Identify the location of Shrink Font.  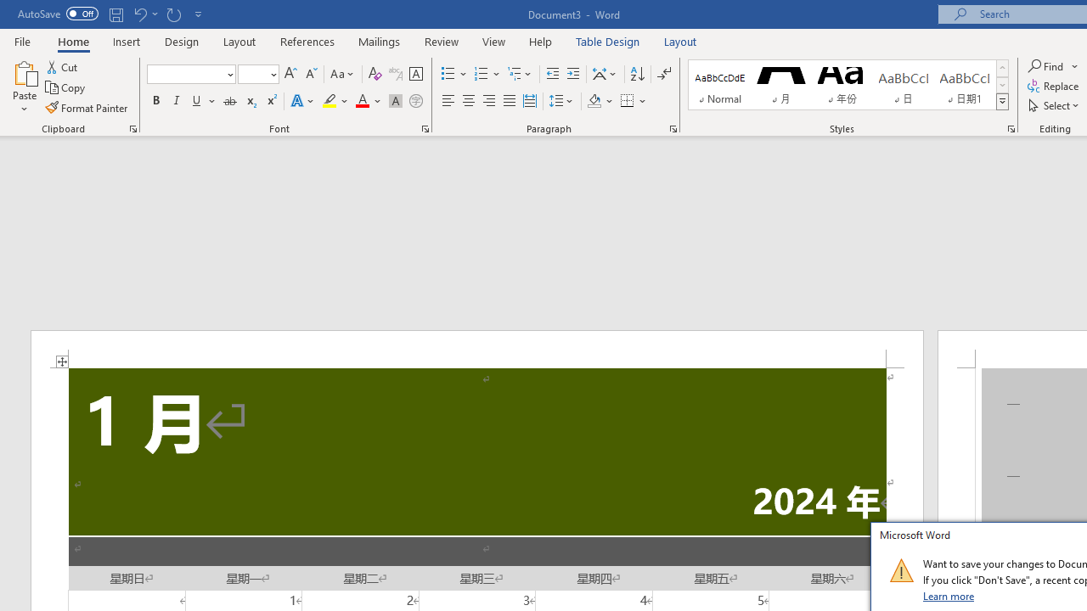
(311, 75).